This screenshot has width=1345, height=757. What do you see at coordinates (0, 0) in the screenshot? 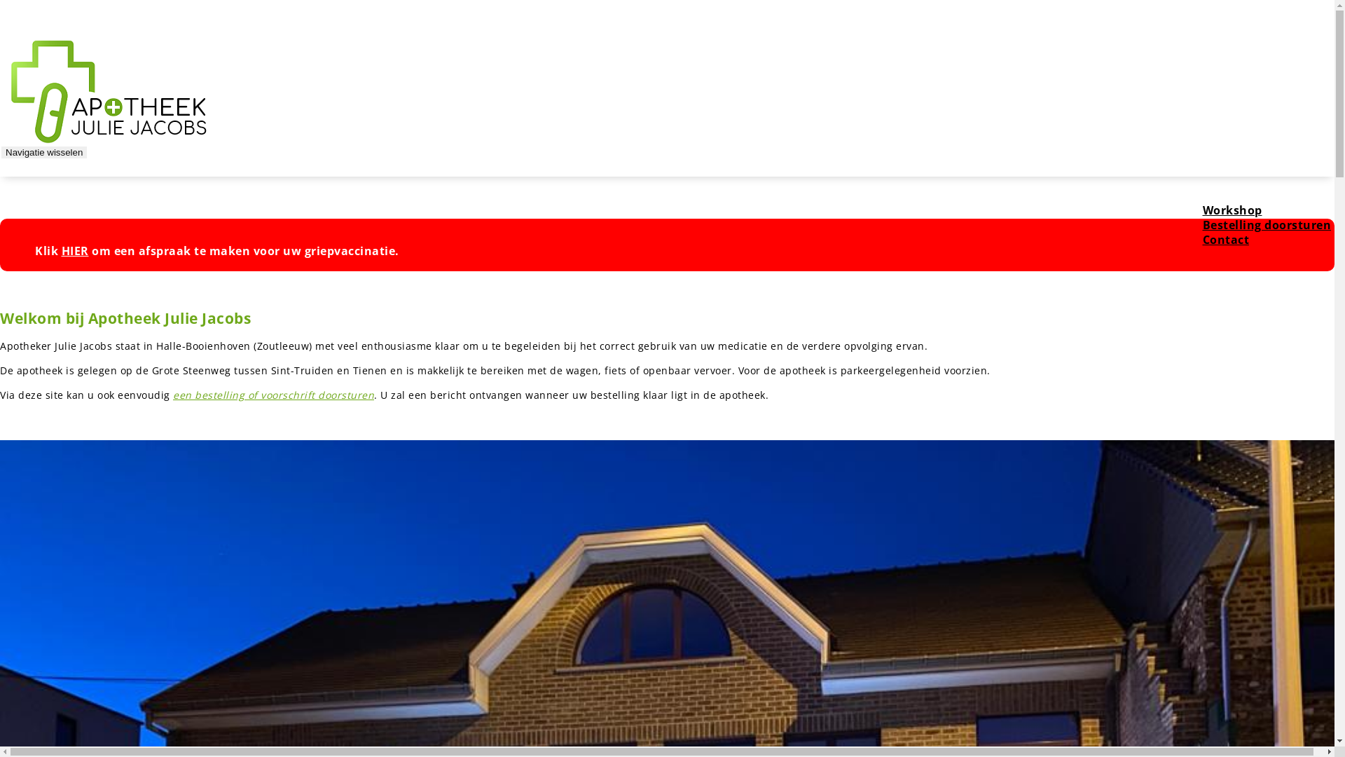
I see `Naar de inhoud springen` at bounding box center [0, 0].